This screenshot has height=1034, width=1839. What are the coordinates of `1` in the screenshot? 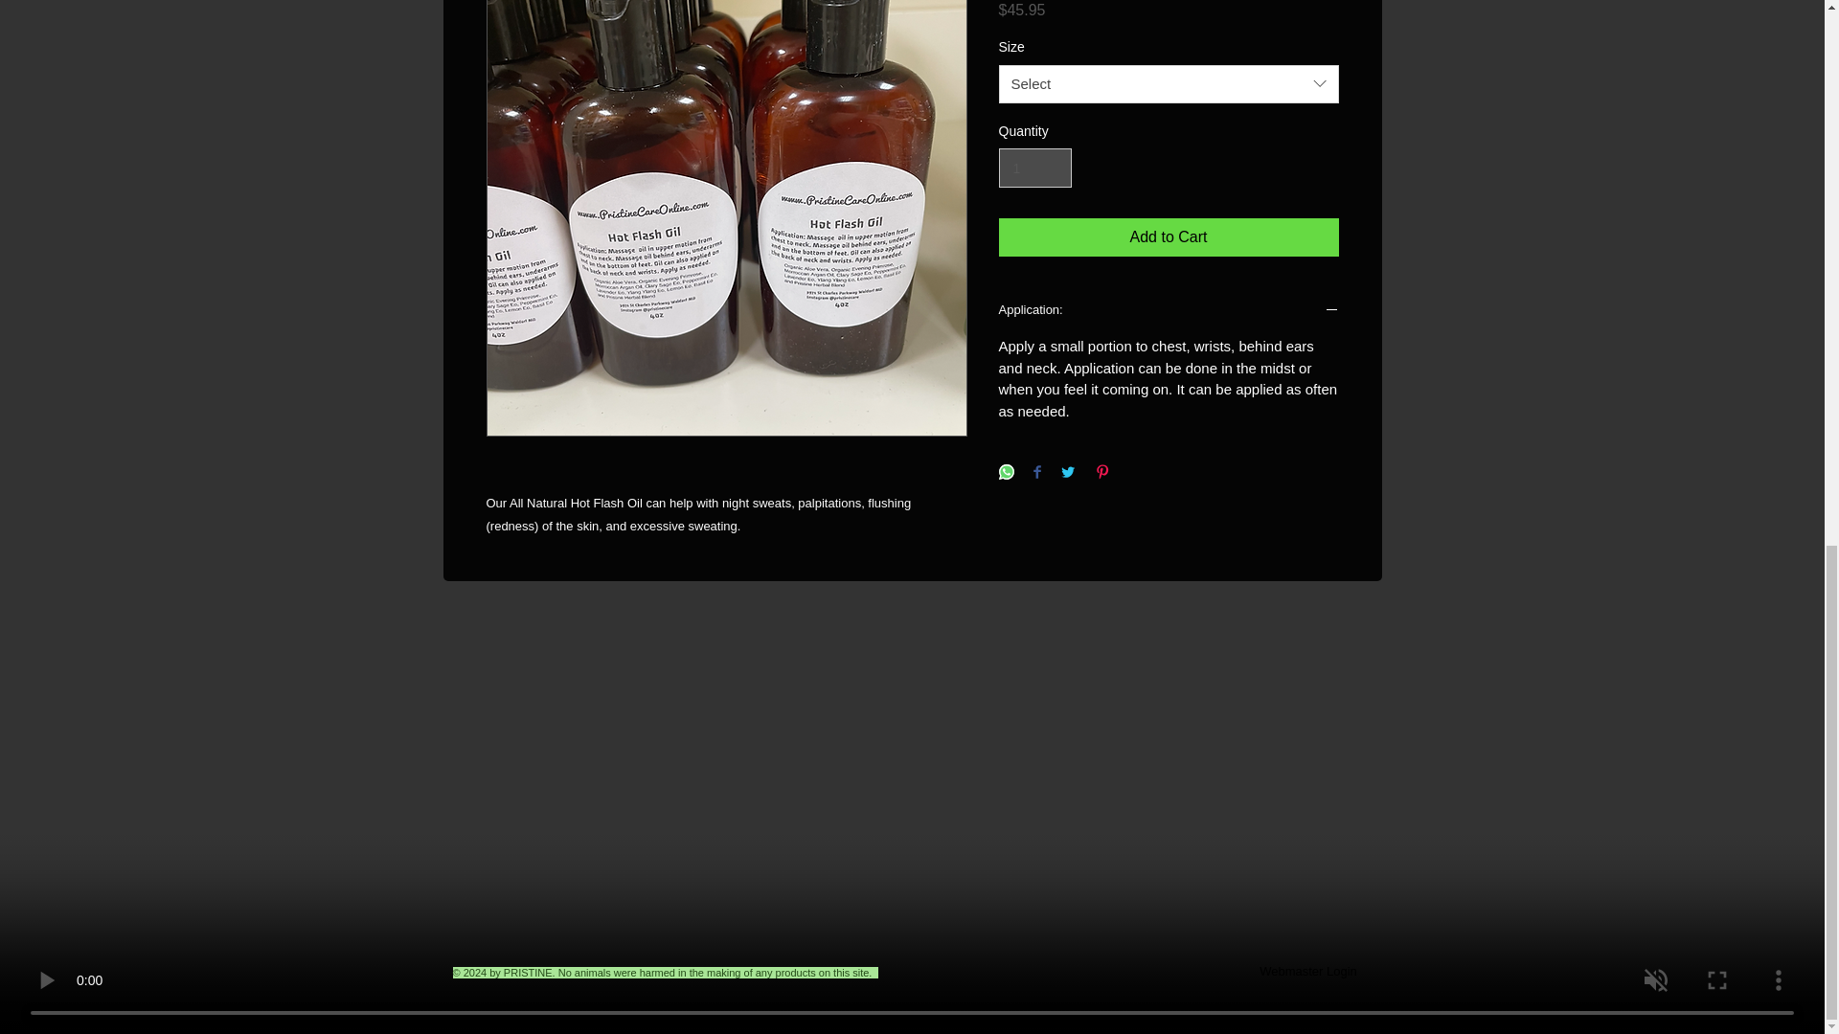 It's located at (1034, 168).